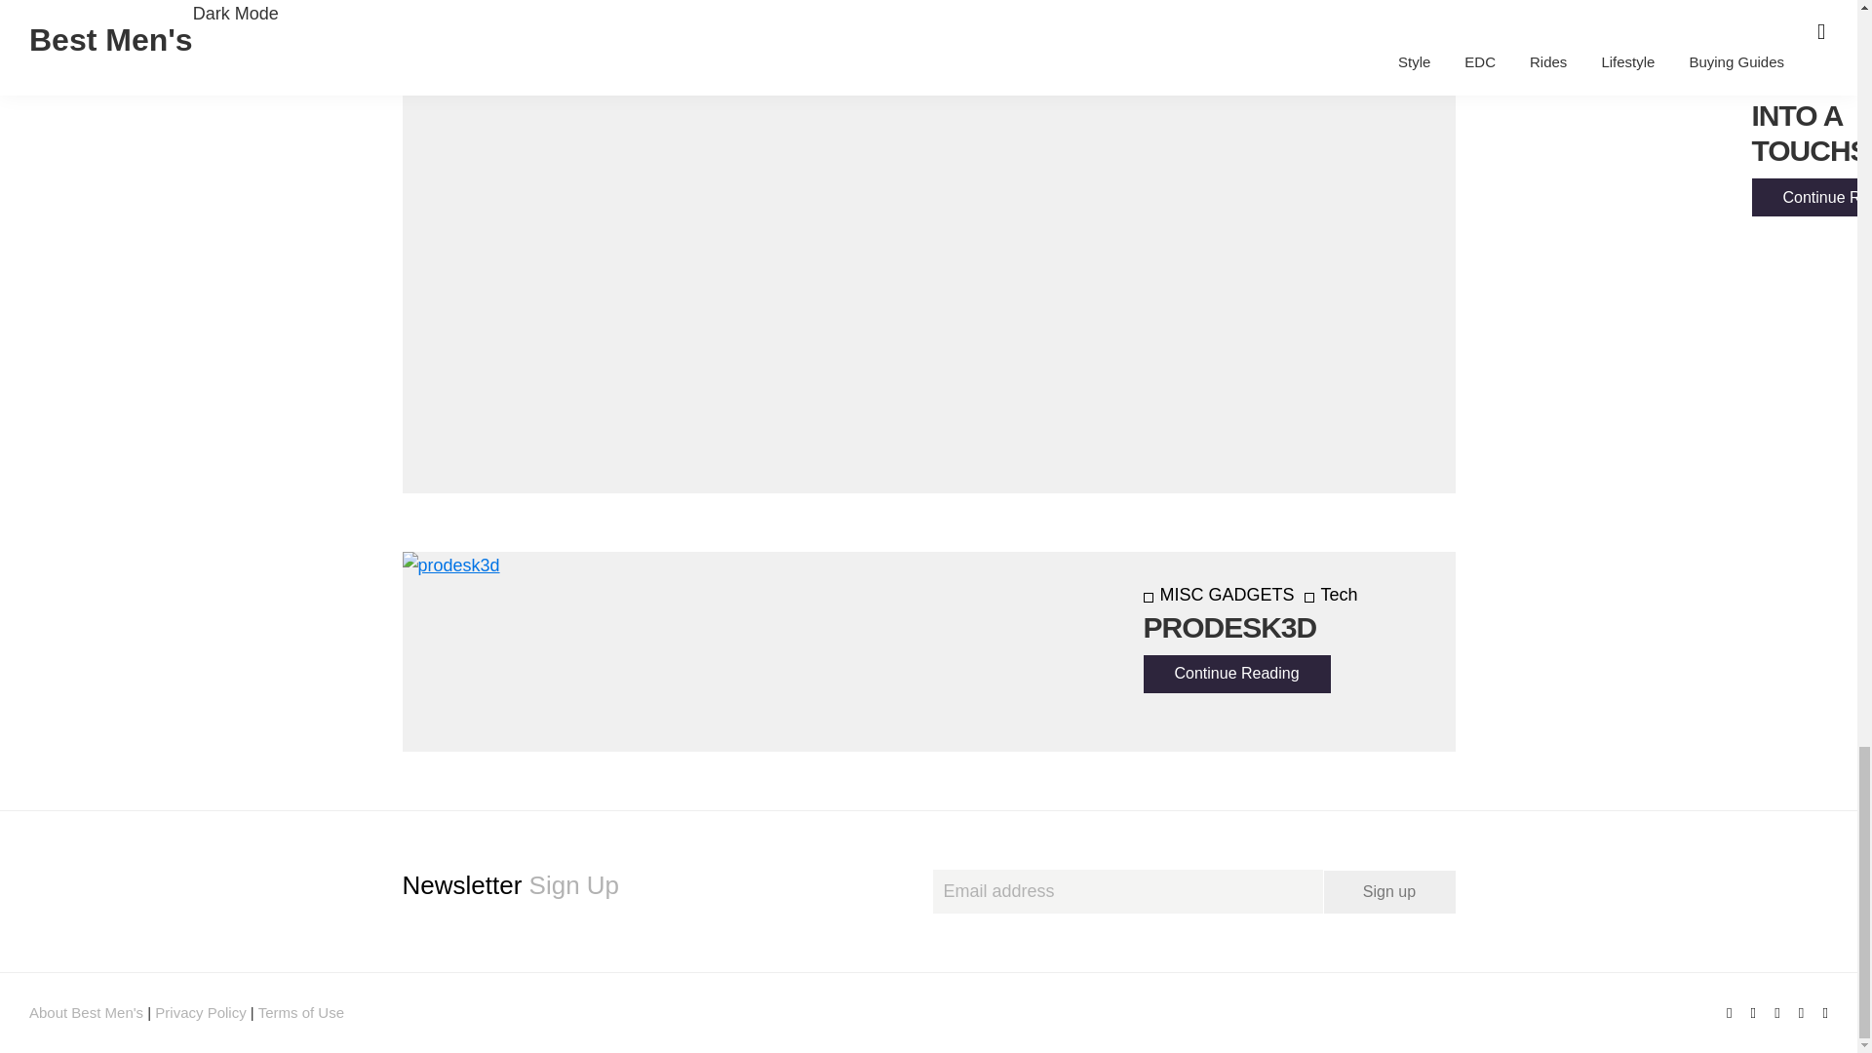 The width and height of the screenshot is (1872, 1053). Describe the element at coordinates (1389, 892) in the screenshot. I see `Sign up` at that location.